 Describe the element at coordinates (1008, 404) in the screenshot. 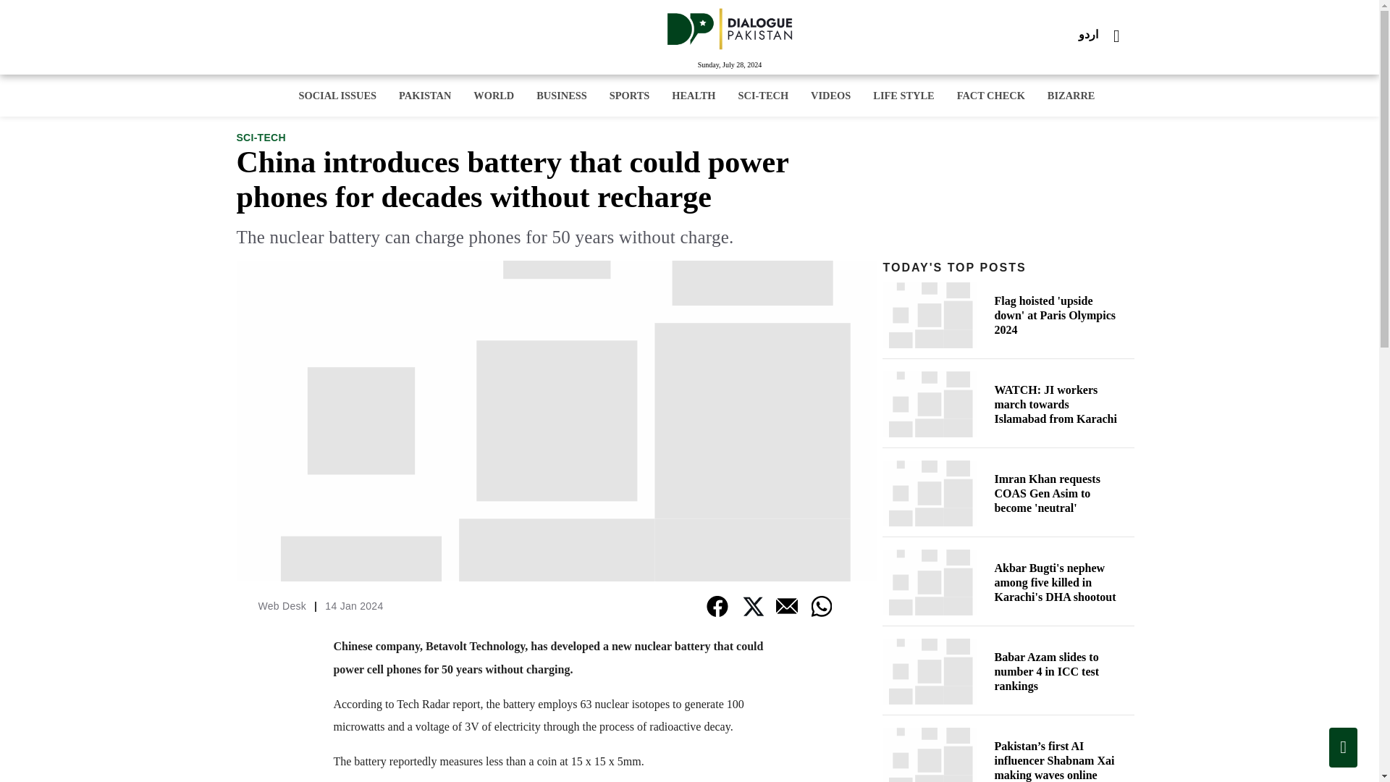

I see `WATCH: JI workers march towards Islamabad from Karachi` at that location.